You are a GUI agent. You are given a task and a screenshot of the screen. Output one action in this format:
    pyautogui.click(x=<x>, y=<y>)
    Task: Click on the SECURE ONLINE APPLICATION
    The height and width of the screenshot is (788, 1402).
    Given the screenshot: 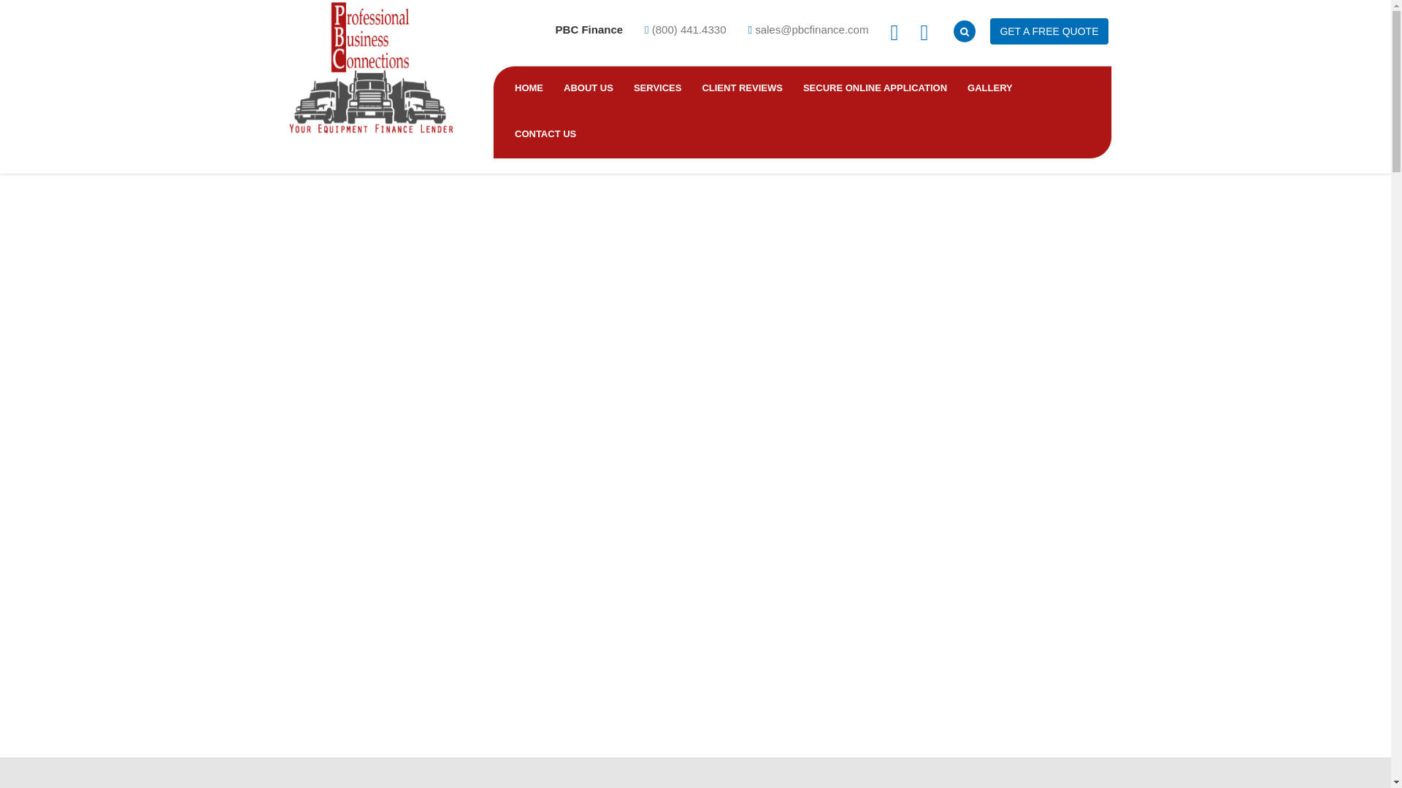 What is the action you would take?
    pyautogui.click(x=875, y=89)
    